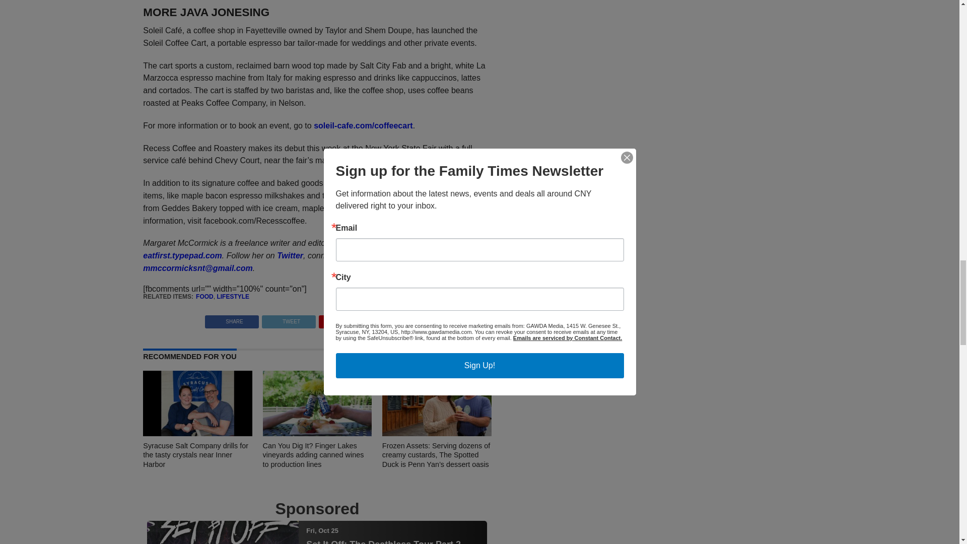 This screenshot has height=544, width=967. I want to click on Tweet This Post, so click(288, 319).